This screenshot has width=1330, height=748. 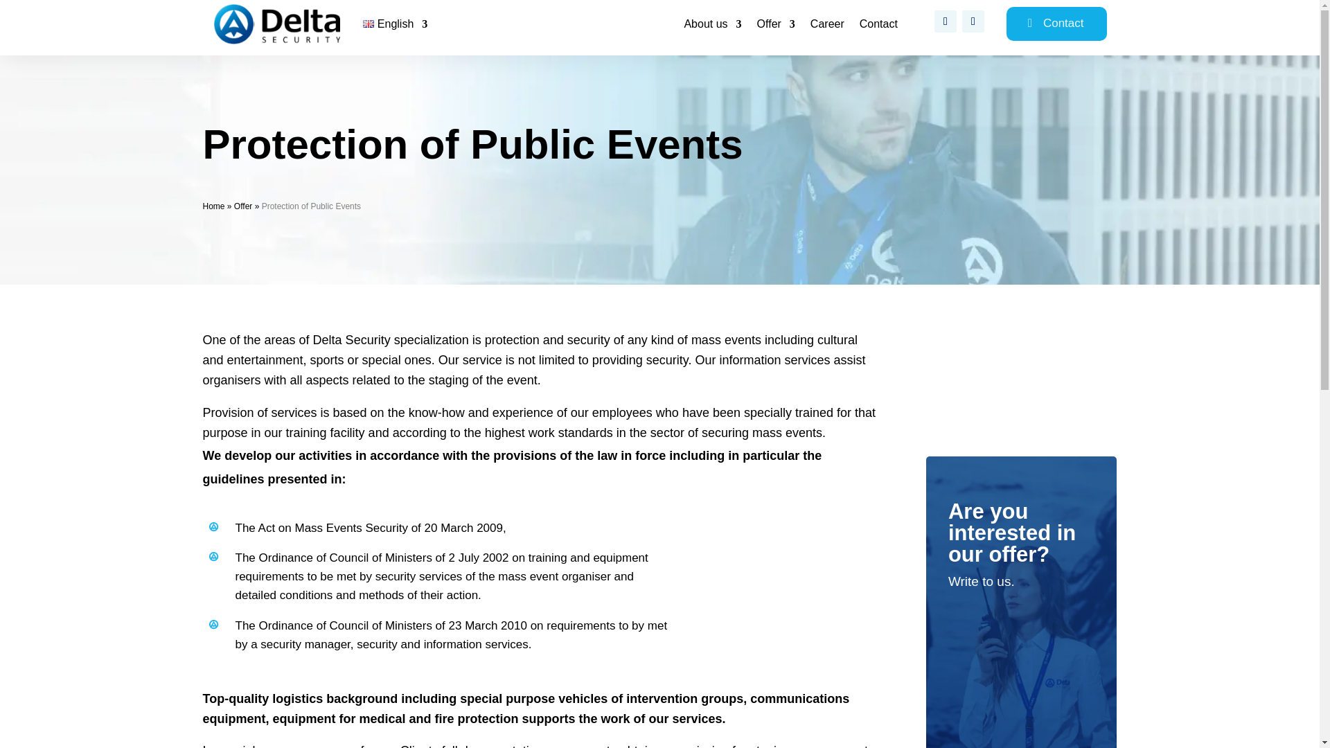 I want to click on Follow on Facebook, so click(x=945, y=21).